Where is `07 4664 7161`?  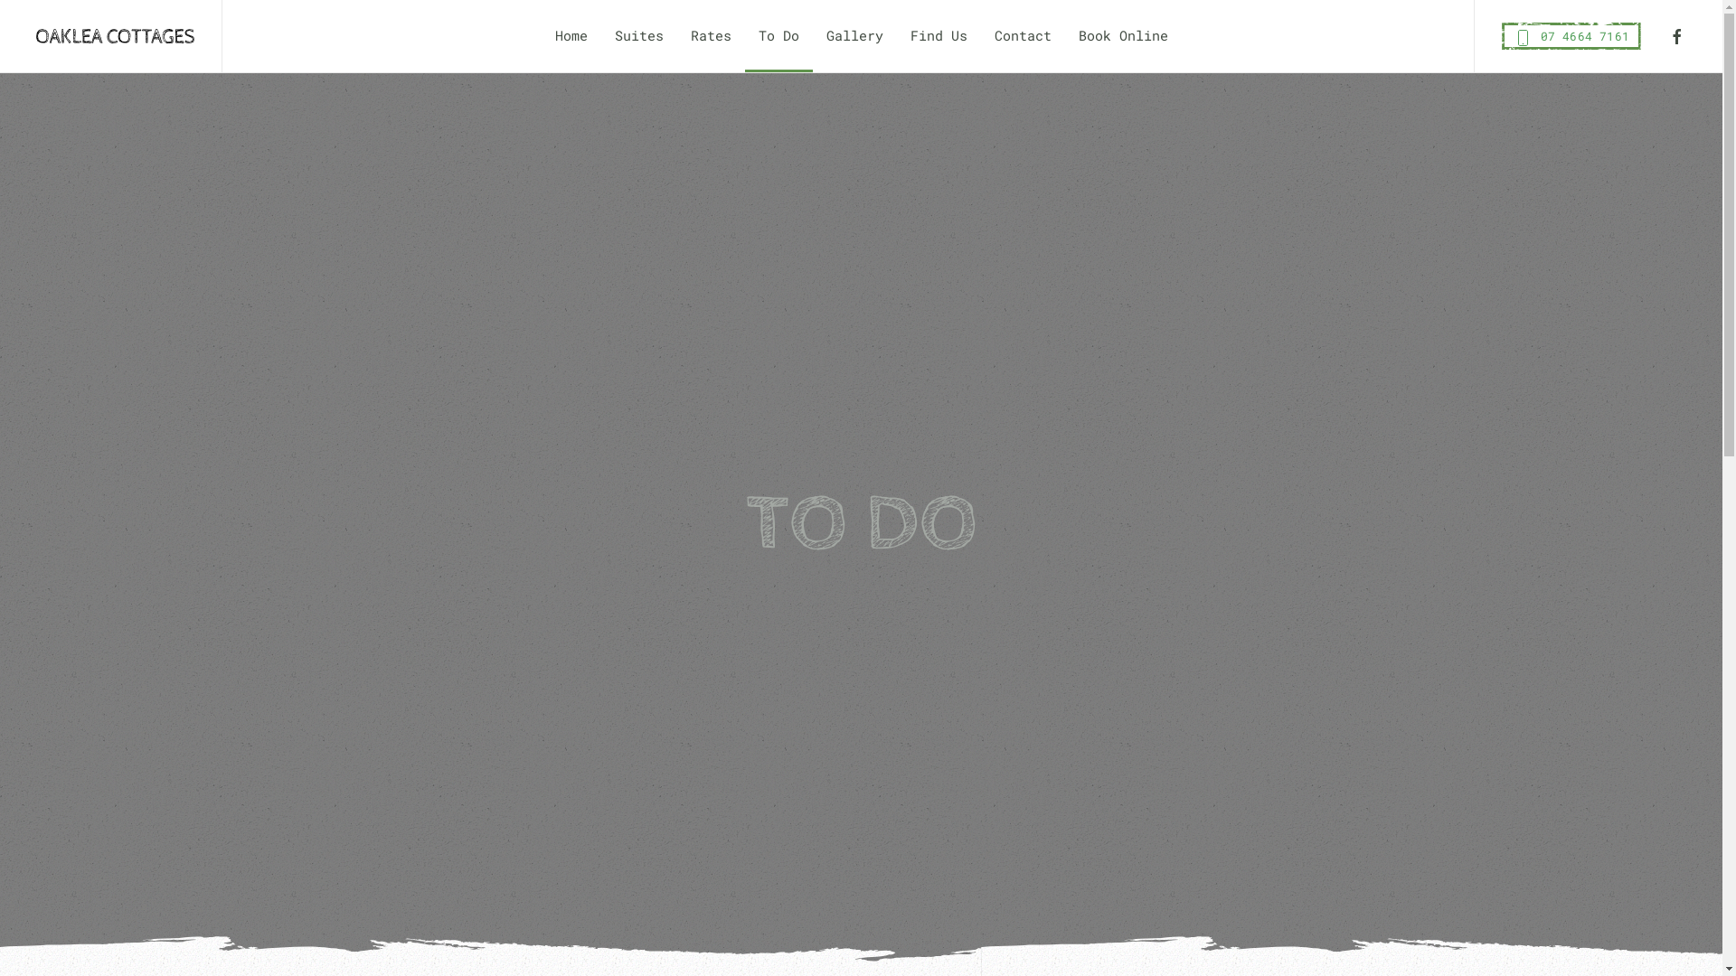
07 4664 7161 is located at coordinates (1571, 36).